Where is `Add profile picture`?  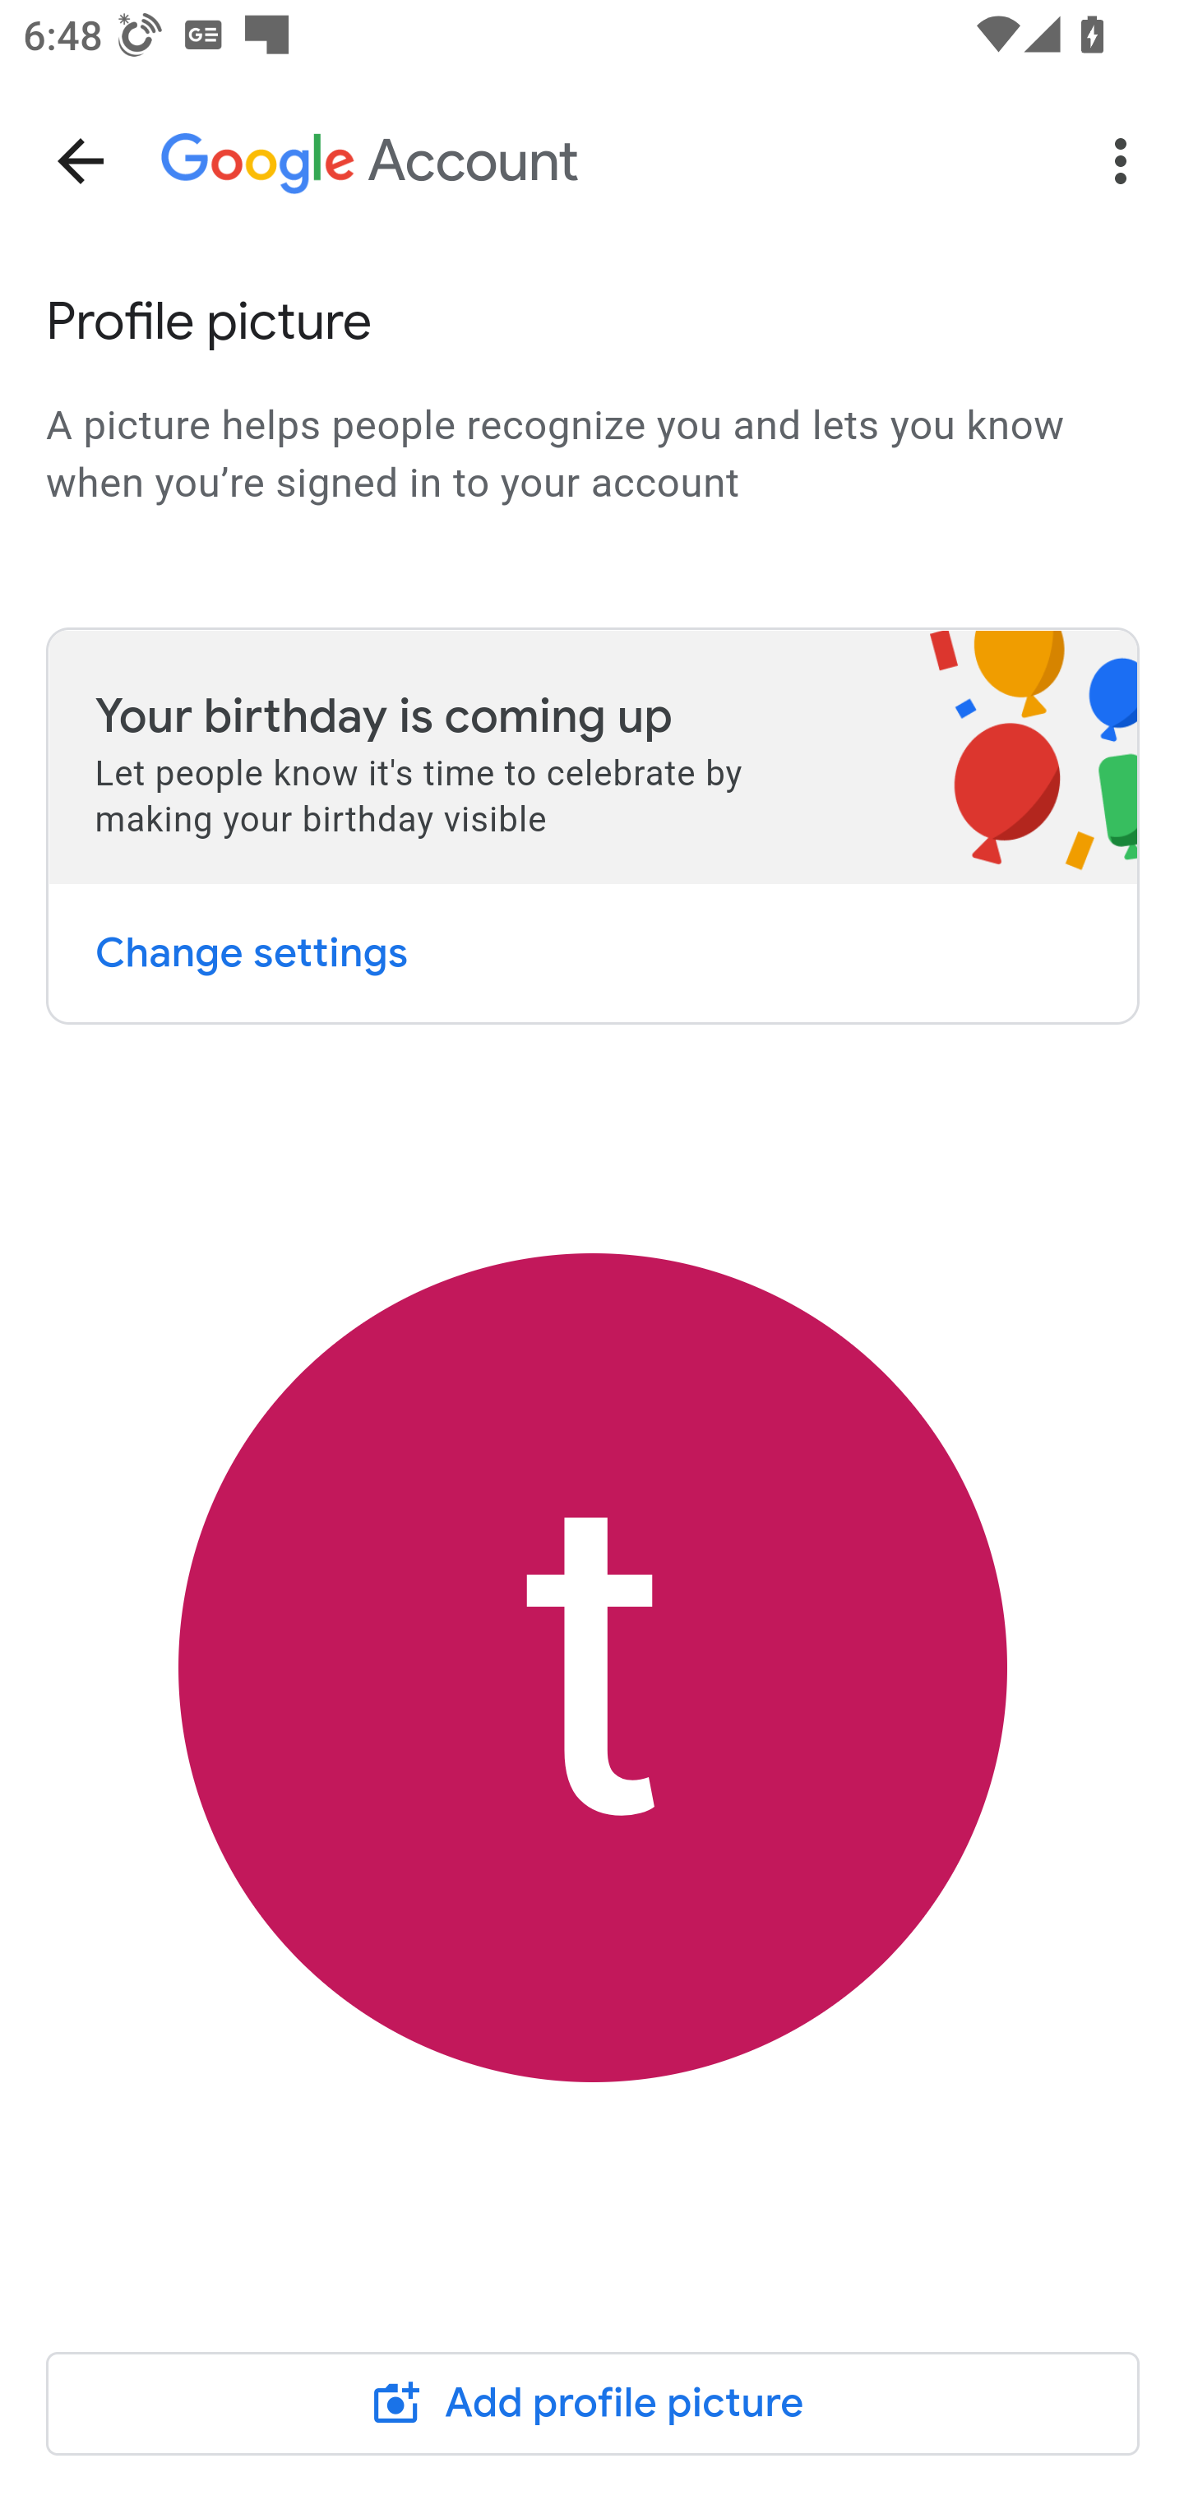 Add profile picture is located at coordinates (594, 2402).